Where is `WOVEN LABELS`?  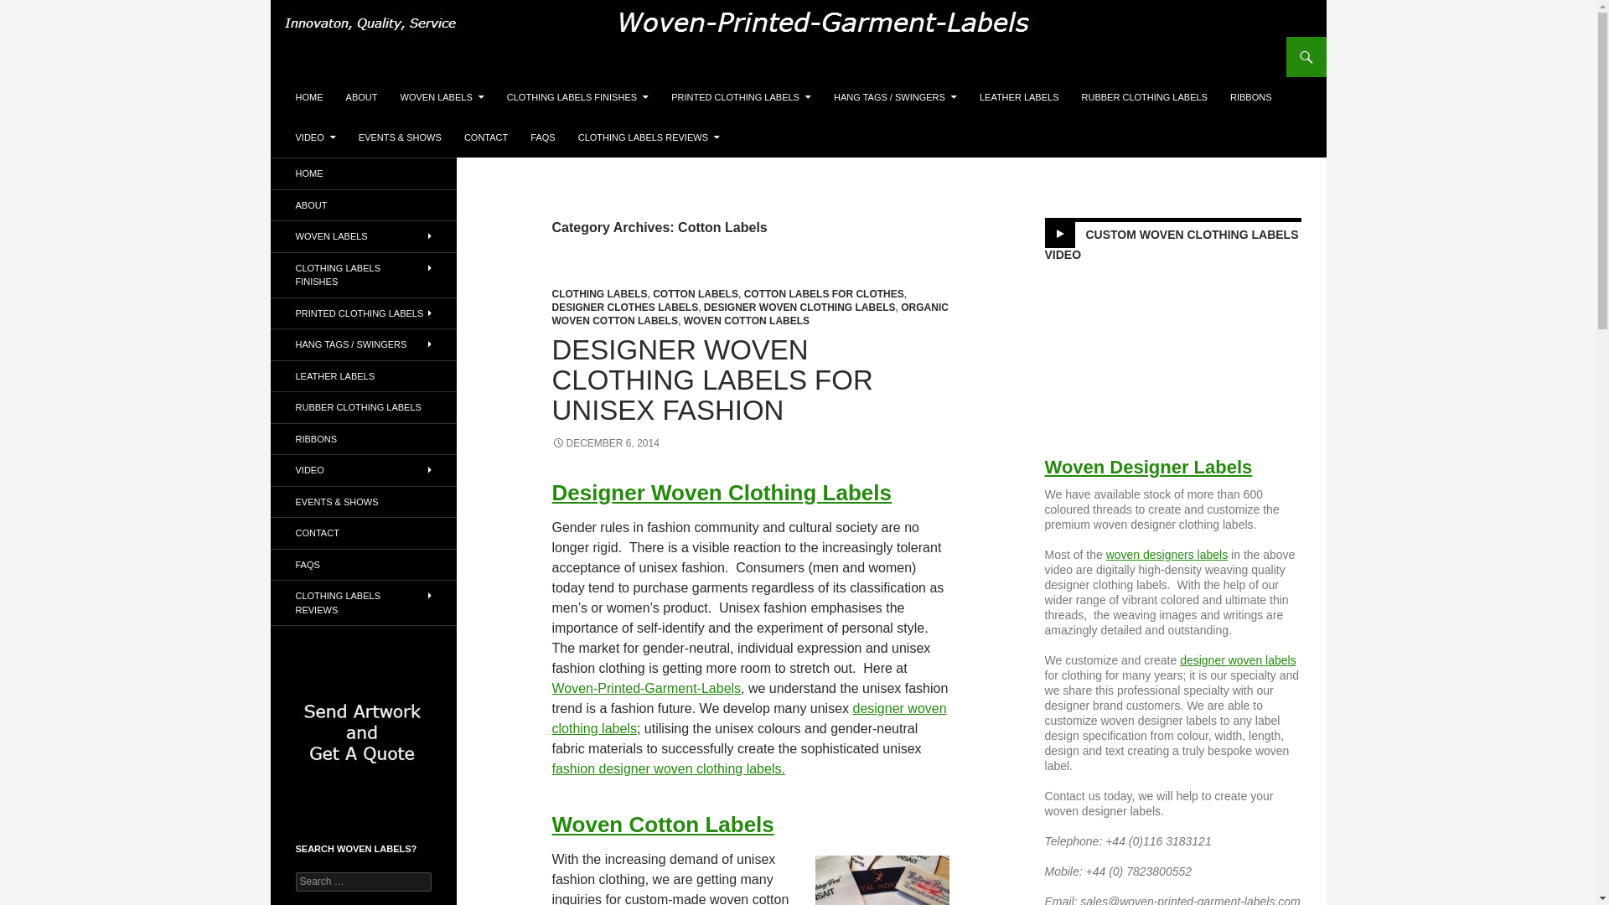 WOVEN LABELS is located at coordinates (442, 97).